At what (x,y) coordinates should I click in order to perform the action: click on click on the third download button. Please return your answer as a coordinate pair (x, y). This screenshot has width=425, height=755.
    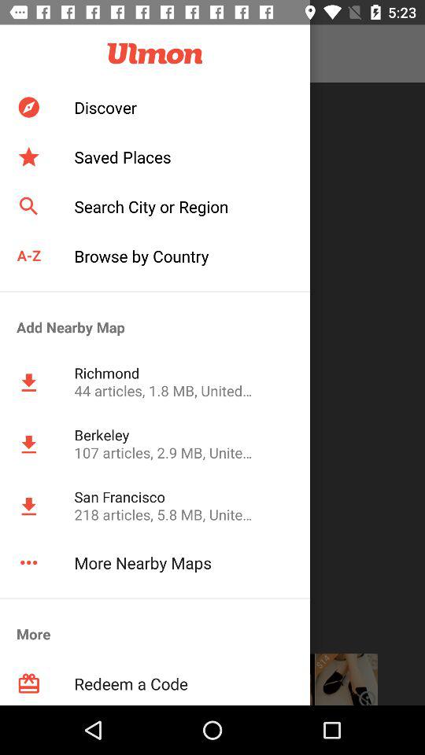
    Looking at the image, I should click on (28, 506).